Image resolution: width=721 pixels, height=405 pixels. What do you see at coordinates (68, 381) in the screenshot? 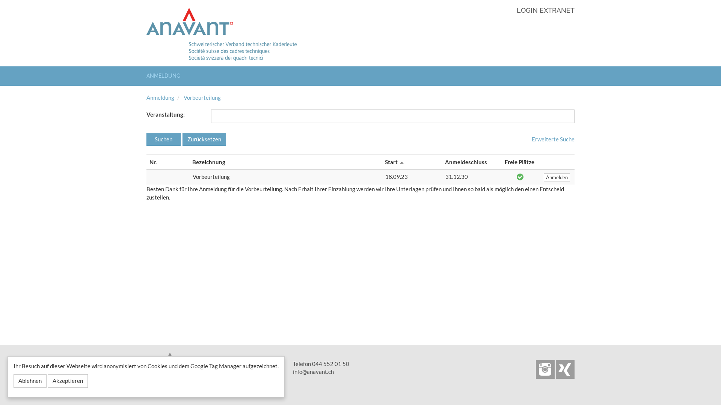
I see `Akzeptieren` at bounding box center [68, 381].